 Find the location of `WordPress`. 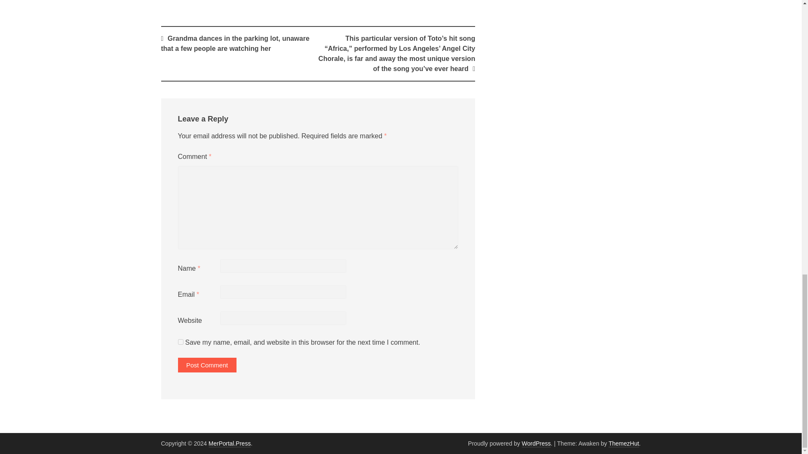

WordPress is located at coordinates (536, 443).